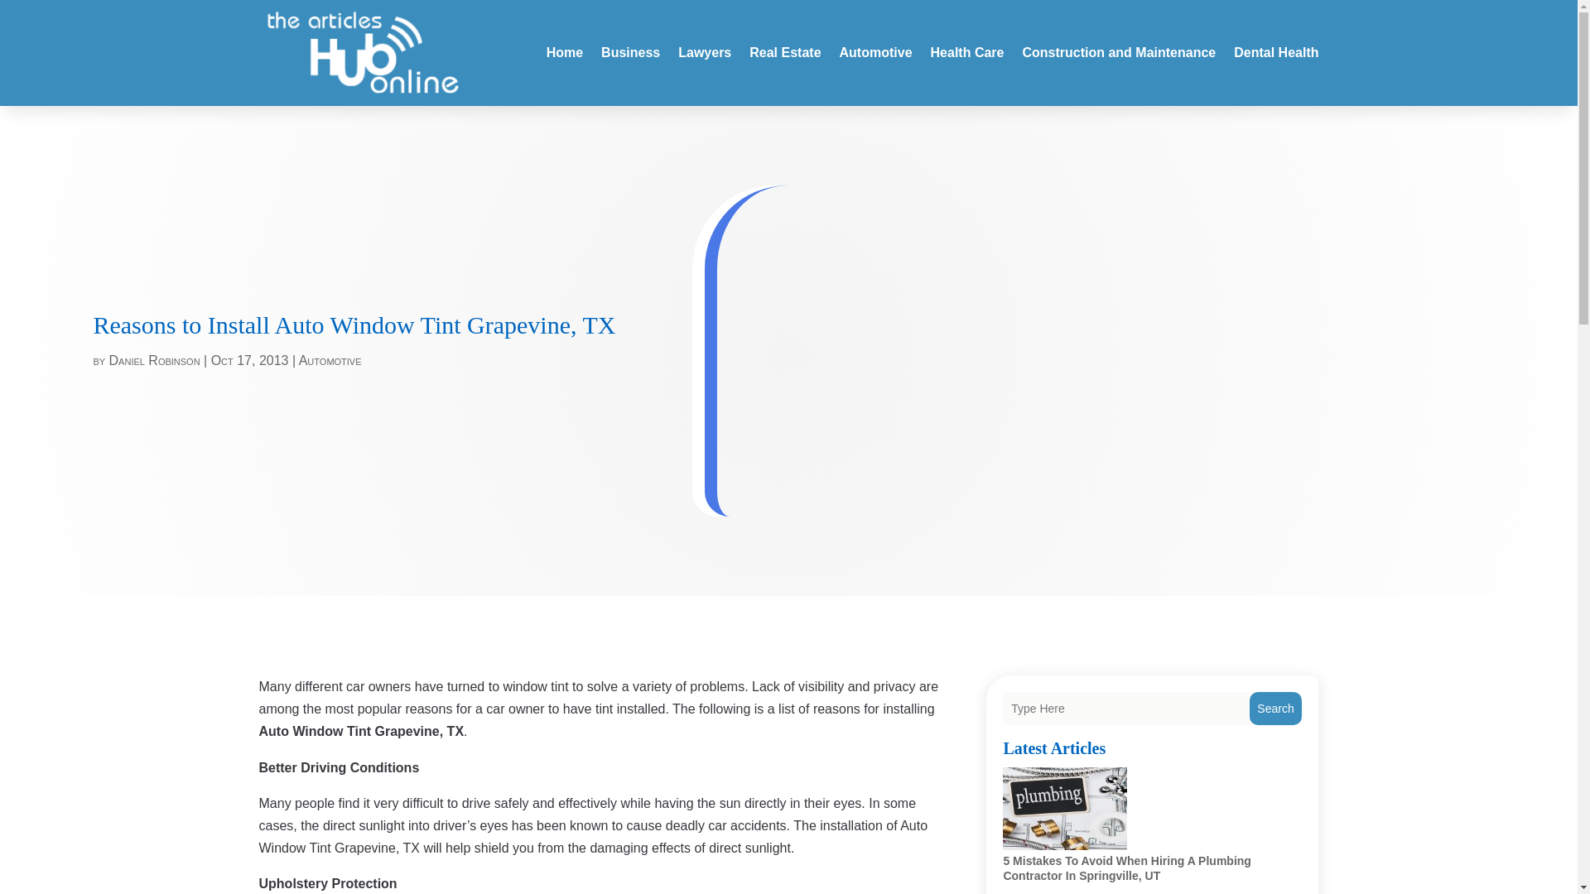 The height and width of the screenshot is (894, 1590). What do you see at coordinates (330, 359) in the screenshot?
I see `Automotive` at bounding box center [330, 359].